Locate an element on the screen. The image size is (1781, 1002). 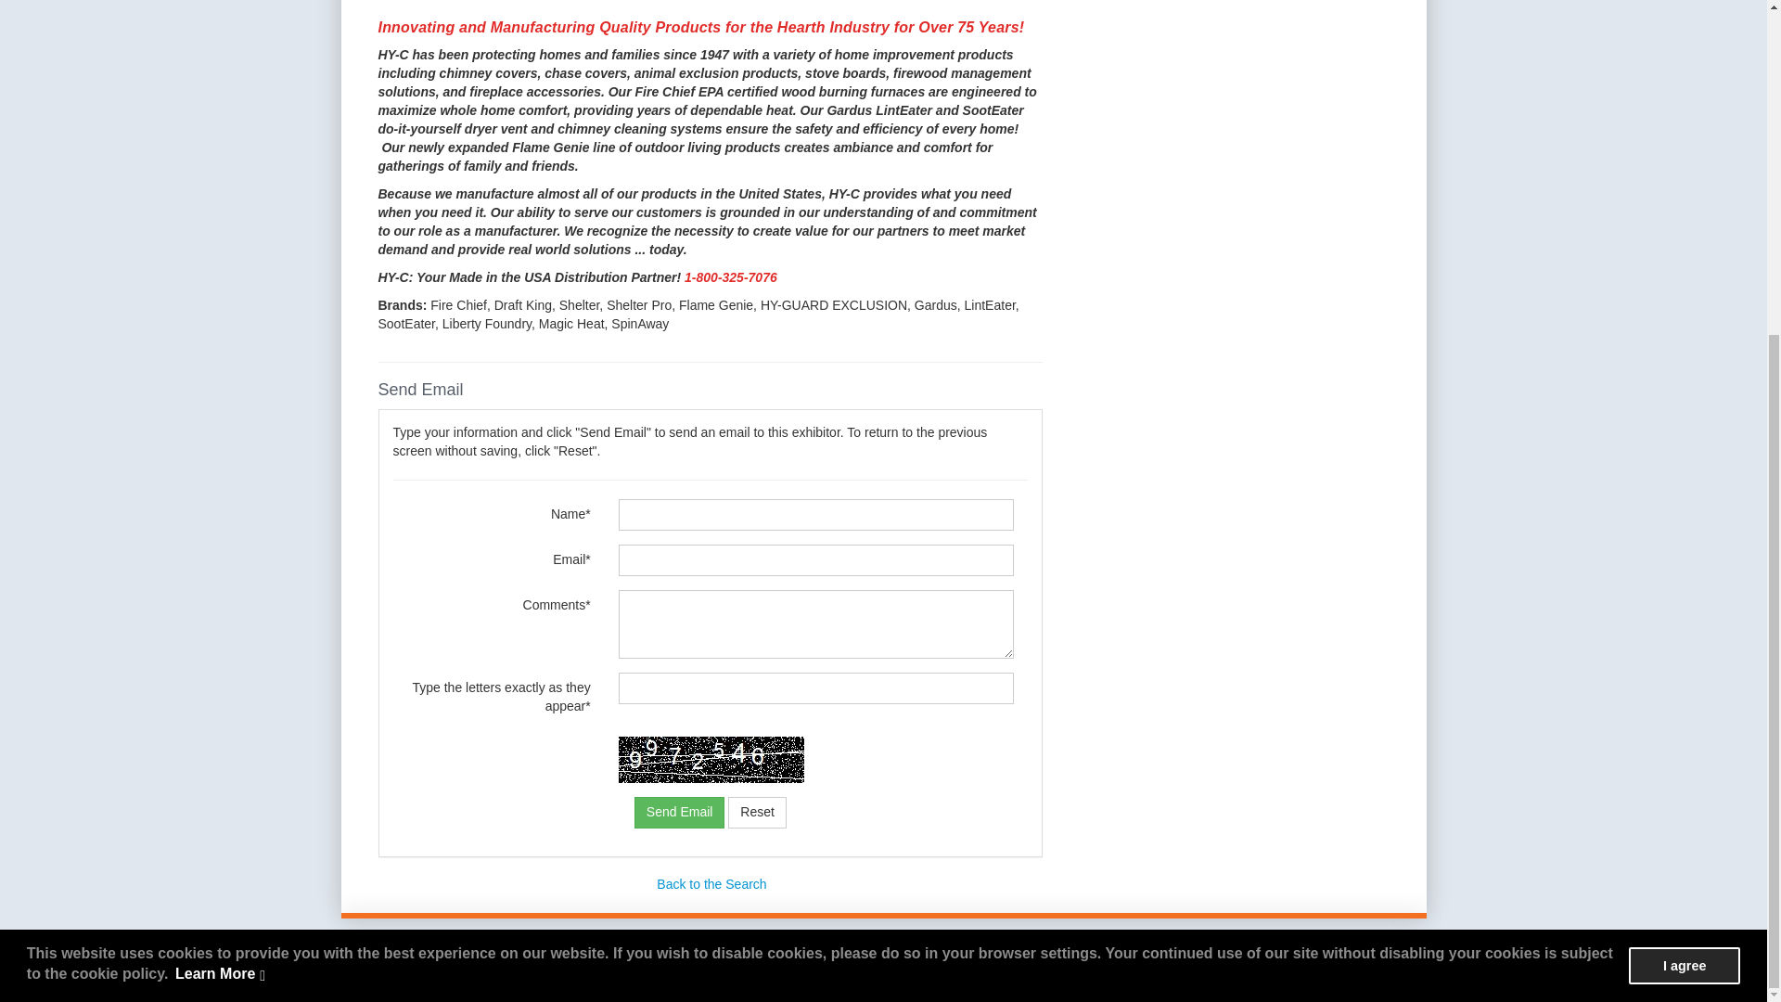
Send Email is located at coordinates (679, 813).